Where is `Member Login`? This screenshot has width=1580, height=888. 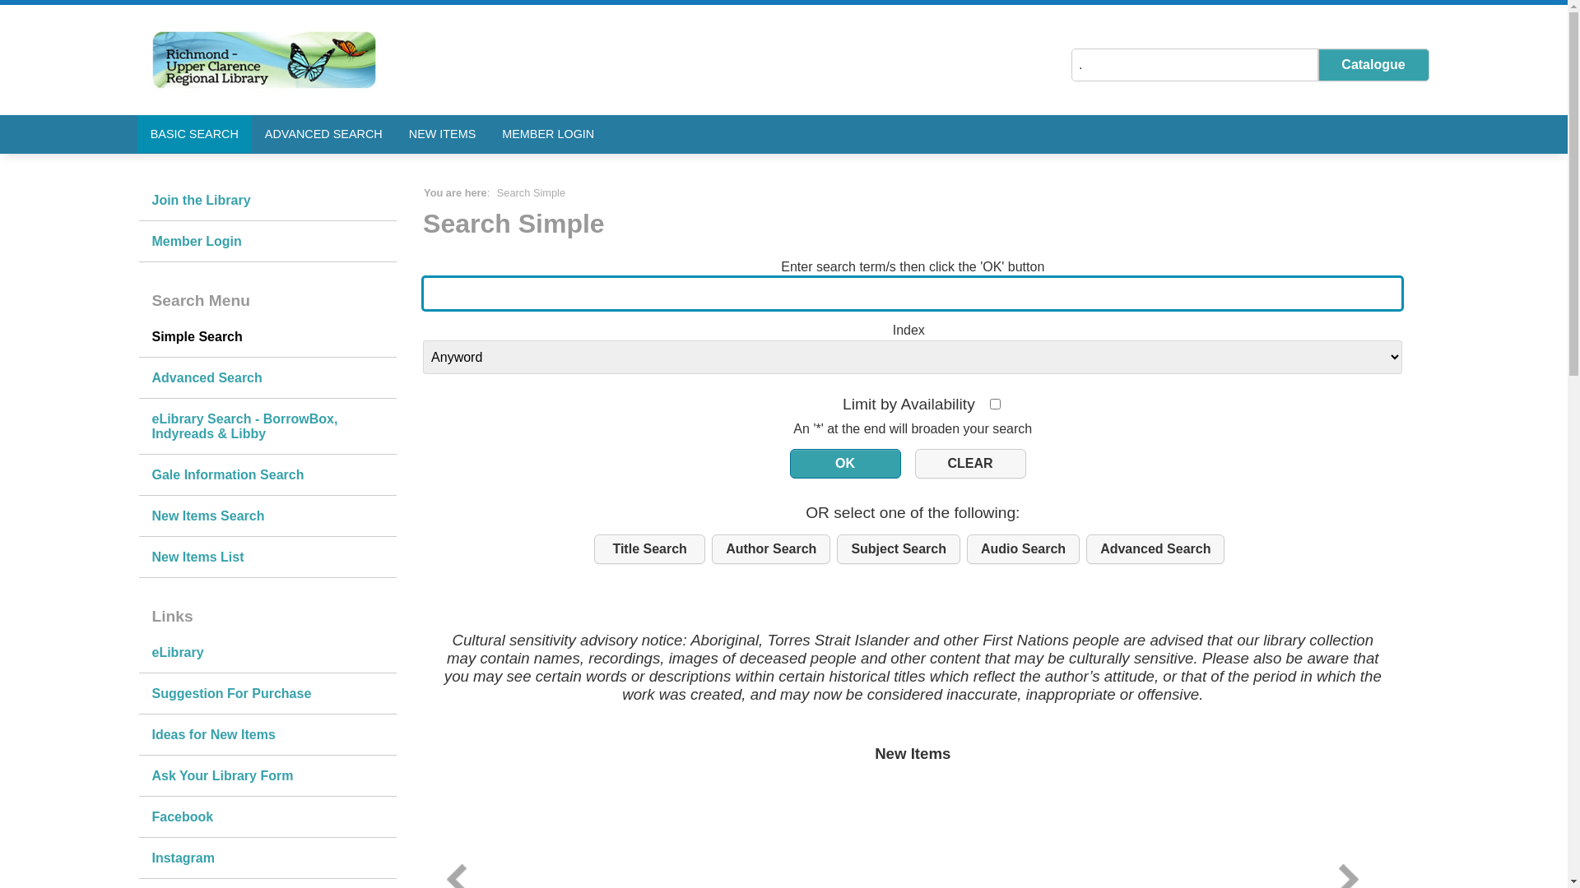 Member Login is located at coordinates (267, 242).